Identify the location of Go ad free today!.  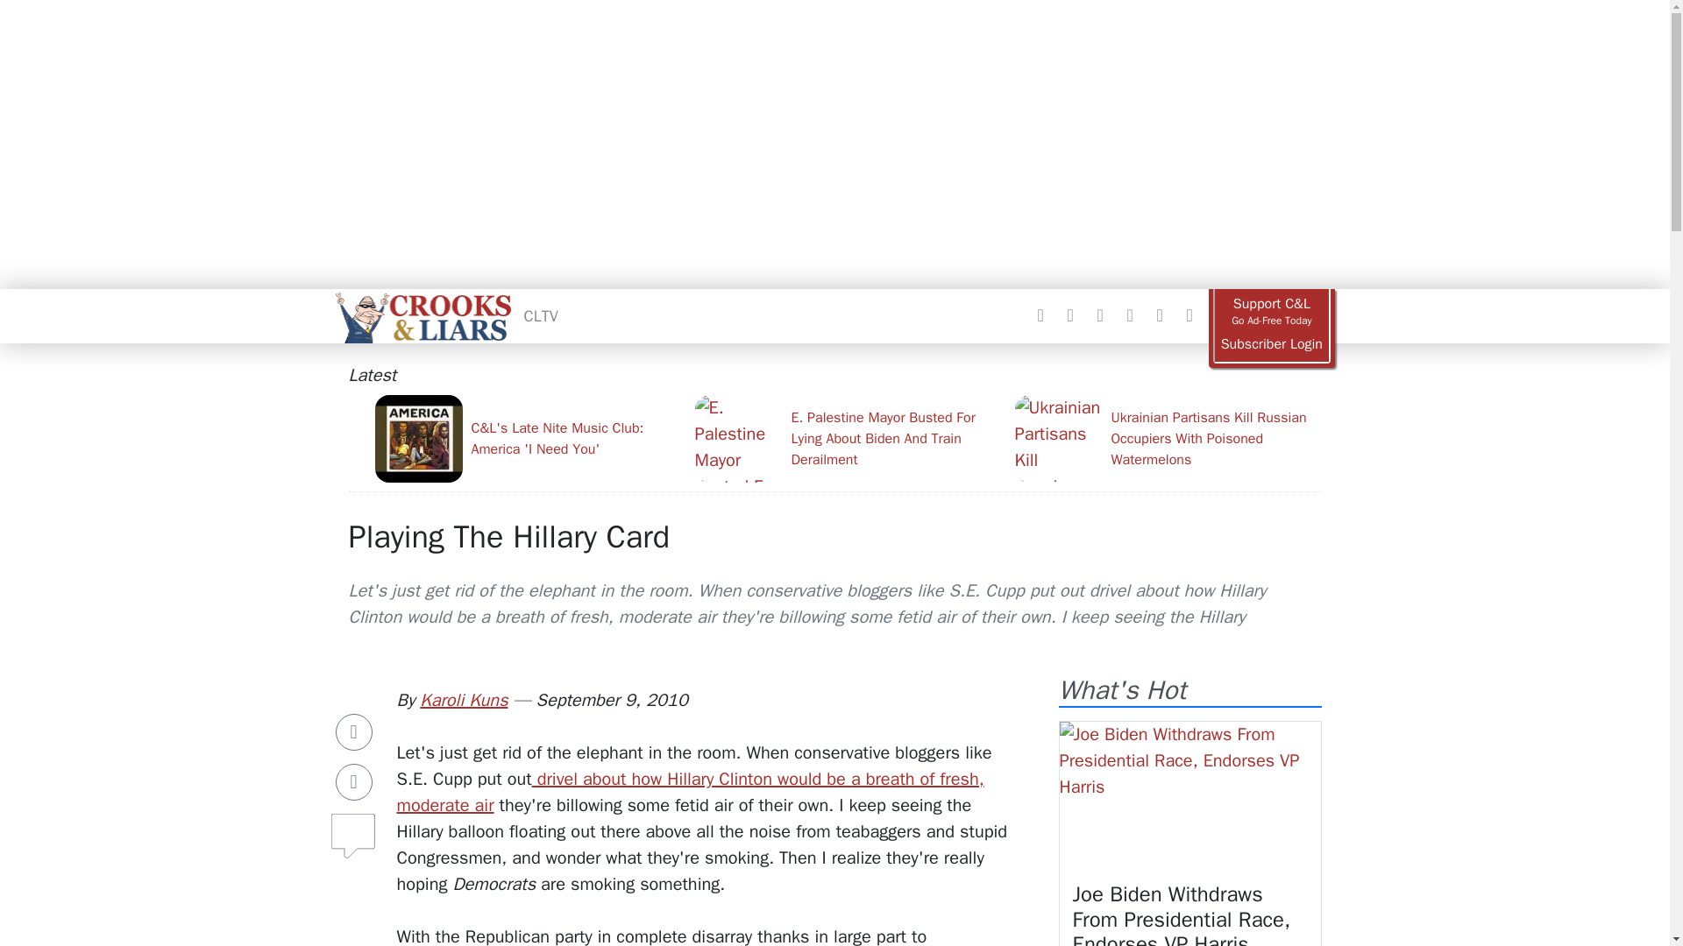
(1271, 312).